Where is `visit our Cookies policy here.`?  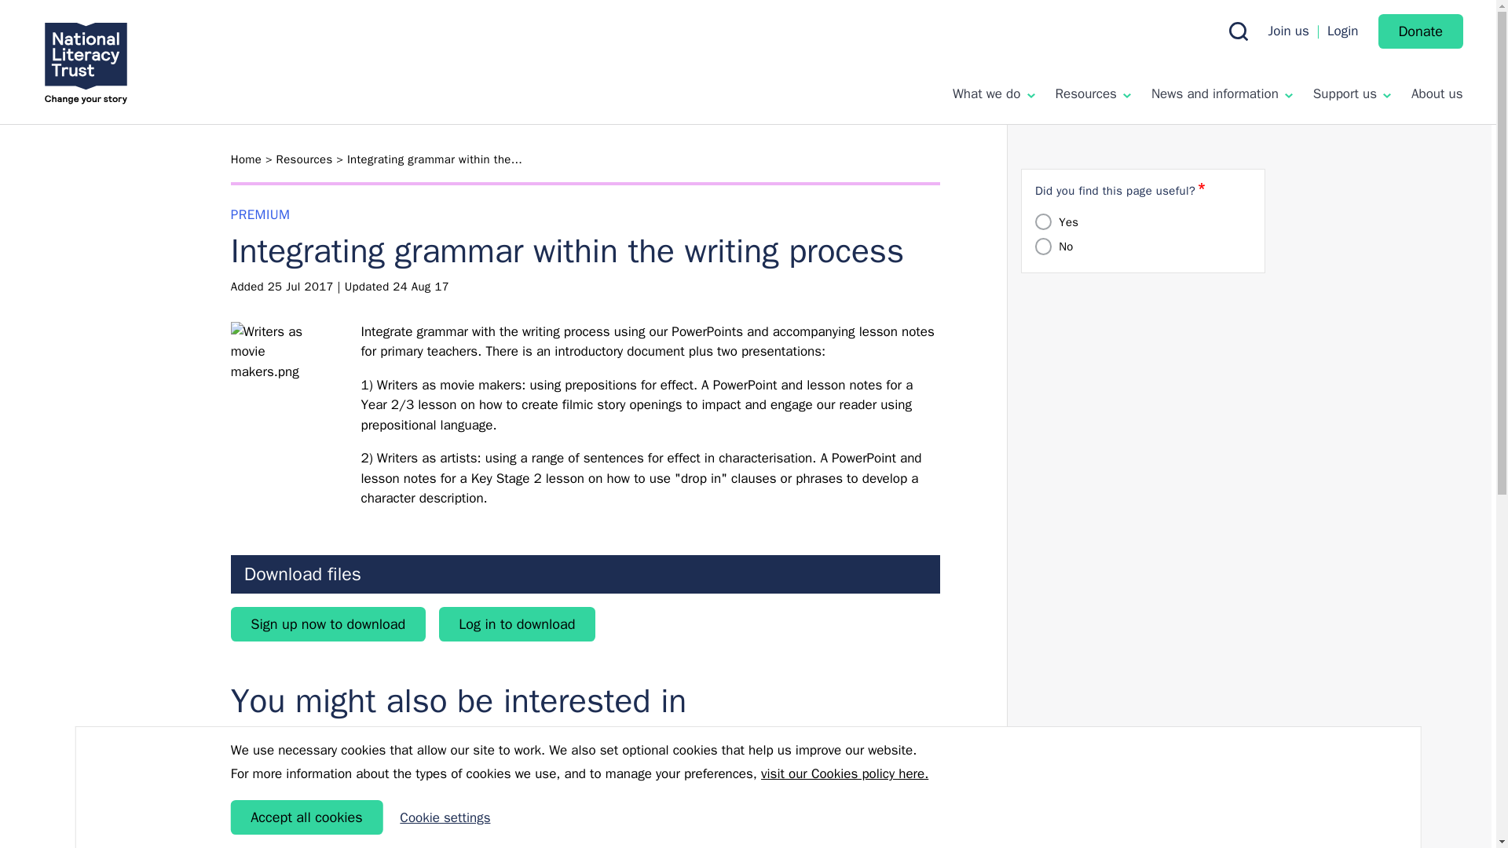 visit our Cookies policy here. is located at coordinates (845, 774).